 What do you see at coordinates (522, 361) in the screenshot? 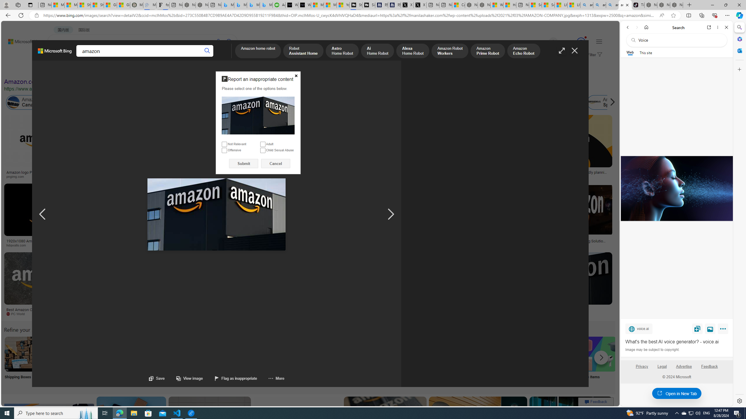
I see `Amazon Prime Label Prime Label` at bounding box center [522, 361].